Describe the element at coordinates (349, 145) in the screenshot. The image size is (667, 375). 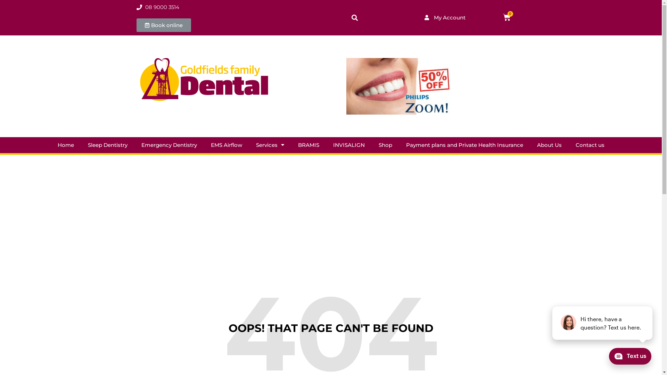
I see `INVISALIGN` at that location.